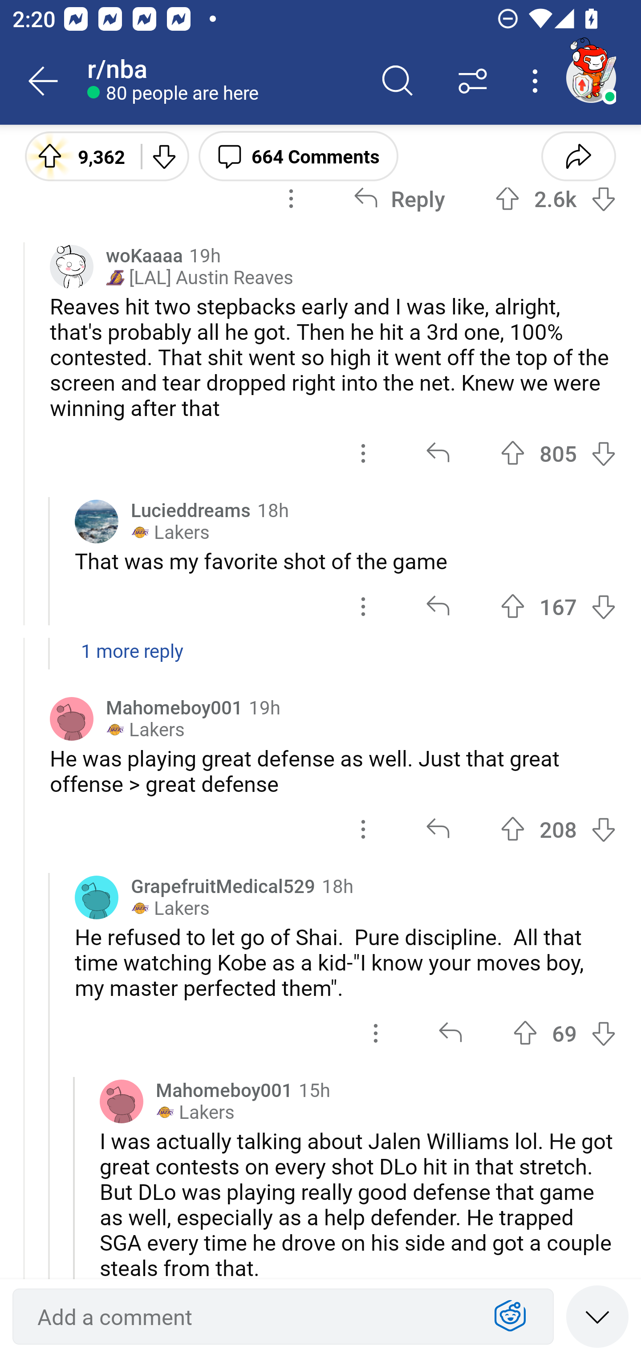 The width and height of the screenshot is (641, 1354). I want to click on ￼ Lakers, so click(170, 532).